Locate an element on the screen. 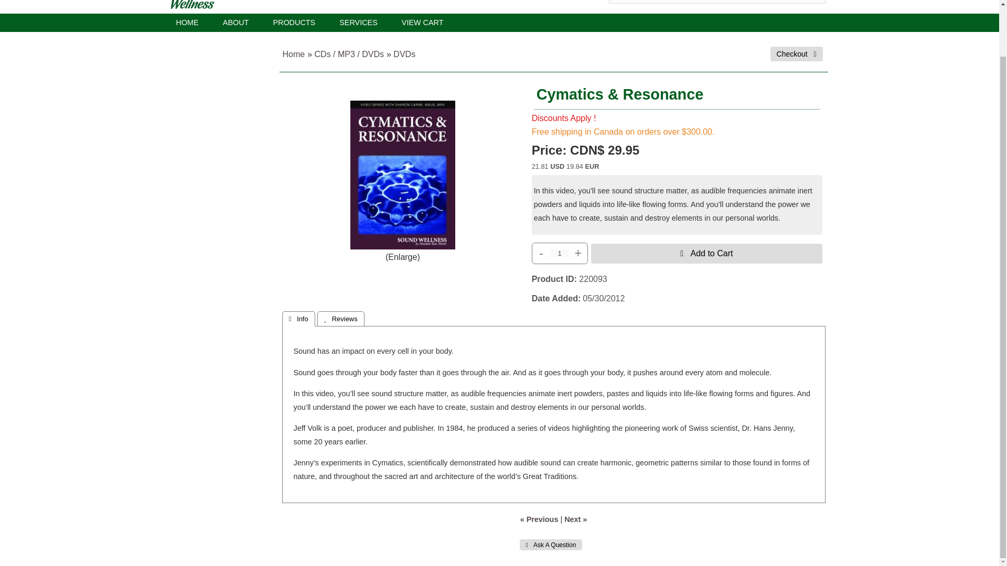  Quantity is located at coordinates (559, 254).